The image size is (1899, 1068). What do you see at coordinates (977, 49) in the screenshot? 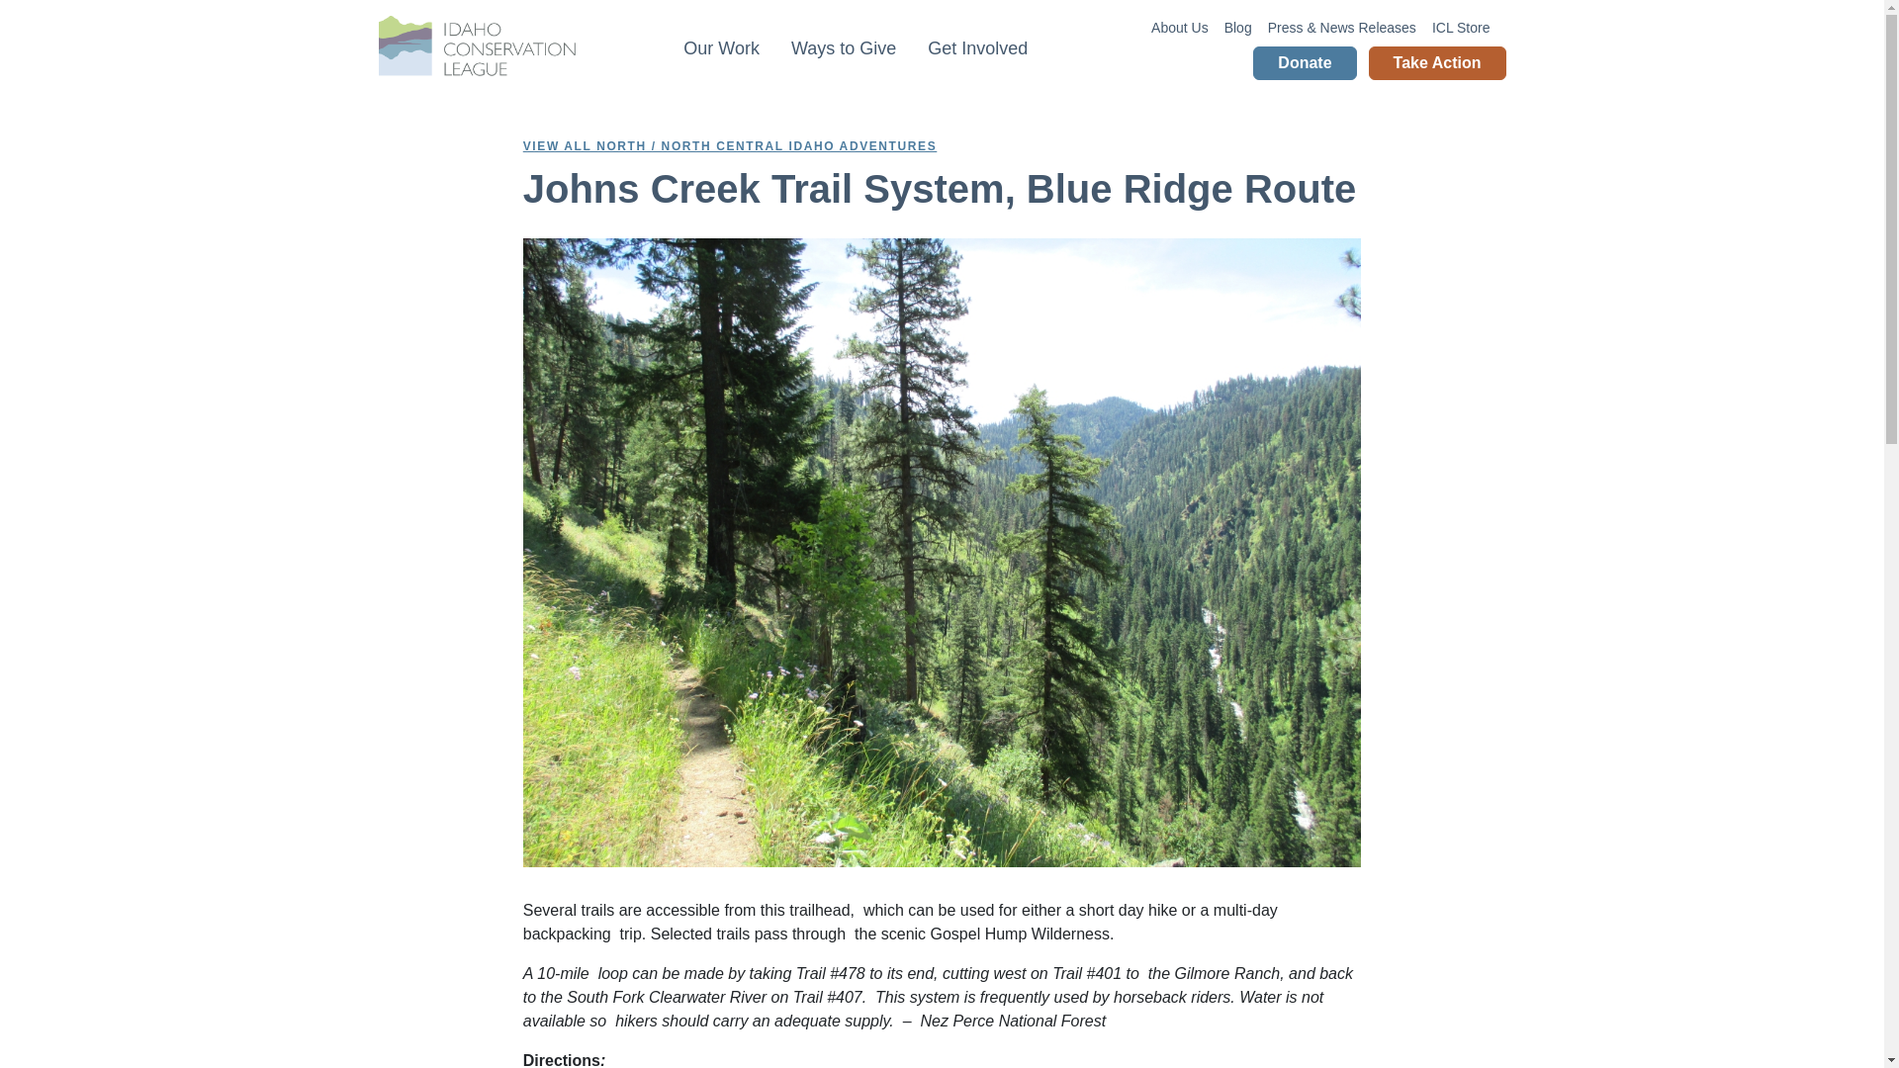
I see `Get Involved` at bounding box center [977, 49].